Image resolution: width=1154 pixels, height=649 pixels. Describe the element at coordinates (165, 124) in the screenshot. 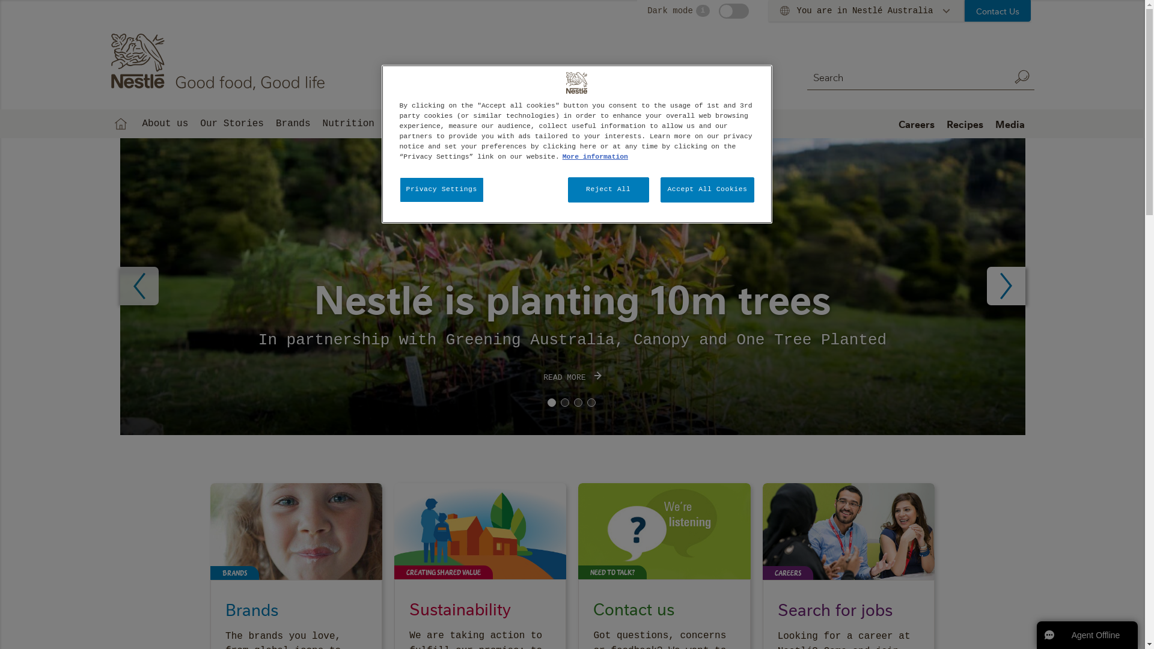

I see `About us` at that location.